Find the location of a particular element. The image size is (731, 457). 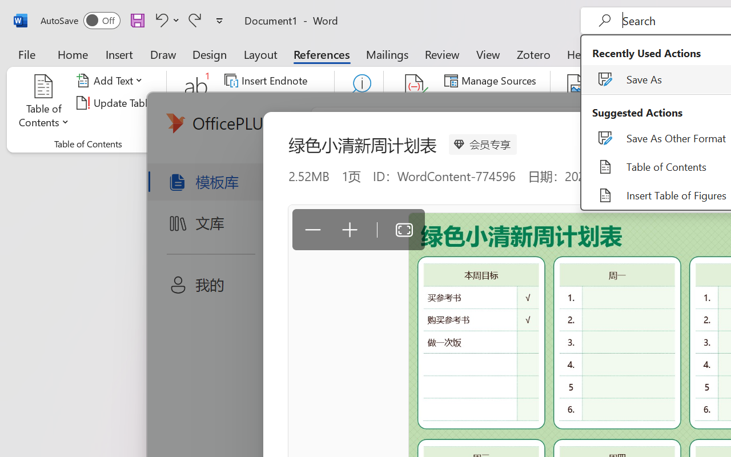

Redo Apply Quick Style is located at coordinates (195, 20).